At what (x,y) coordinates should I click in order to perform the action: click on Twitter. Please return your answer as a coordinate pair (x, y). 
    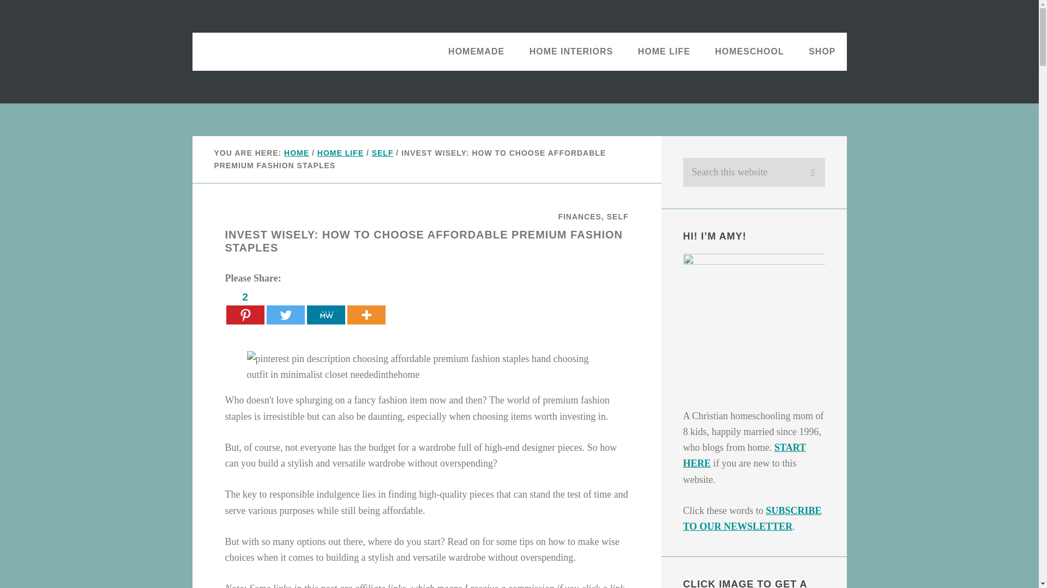
    Looking at the image, I should click on (285, 307).